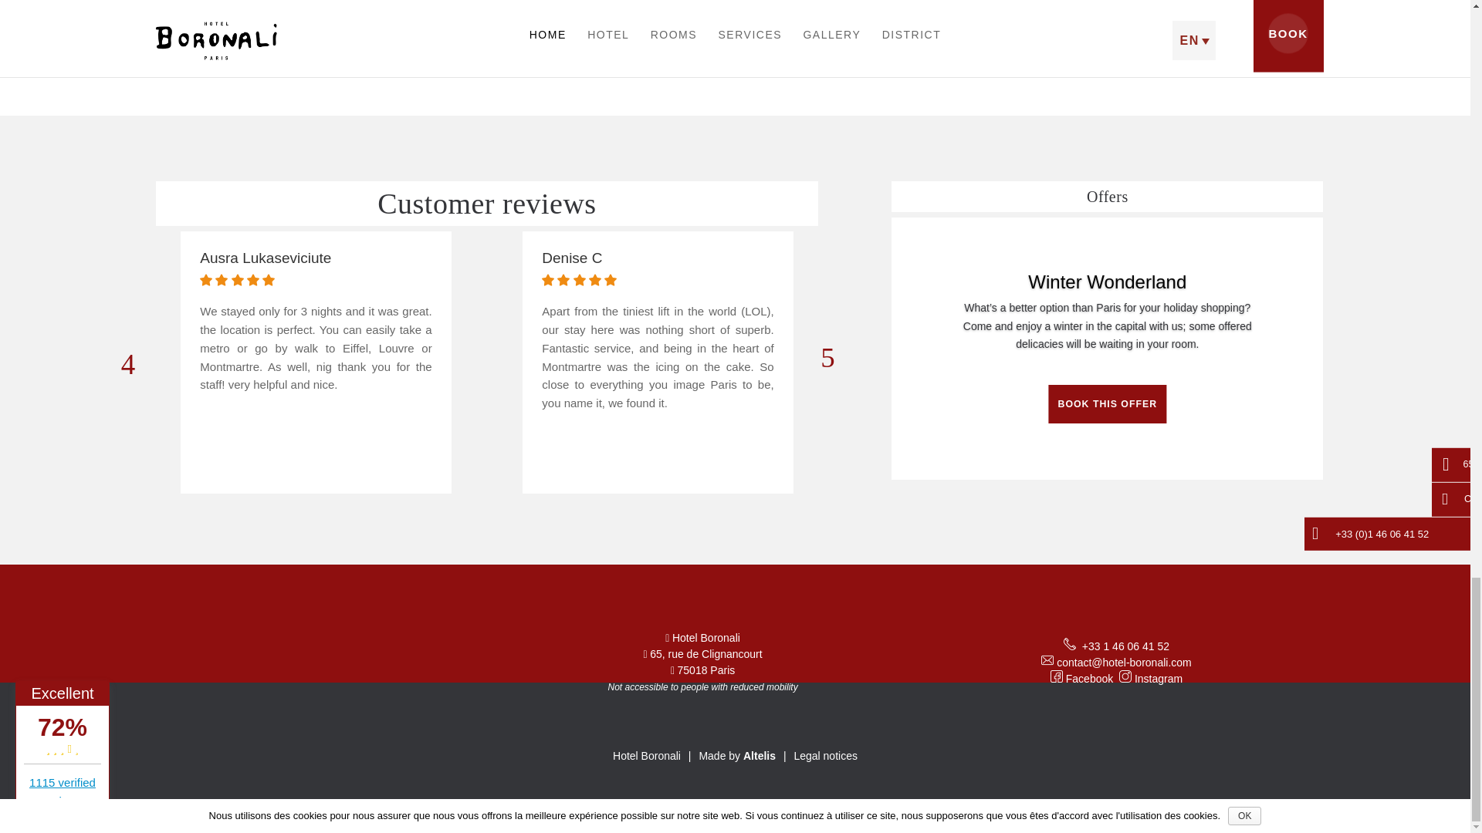 This screenshot has width=1482, height=833. I want to click on Legal notices, so click(825, 756).